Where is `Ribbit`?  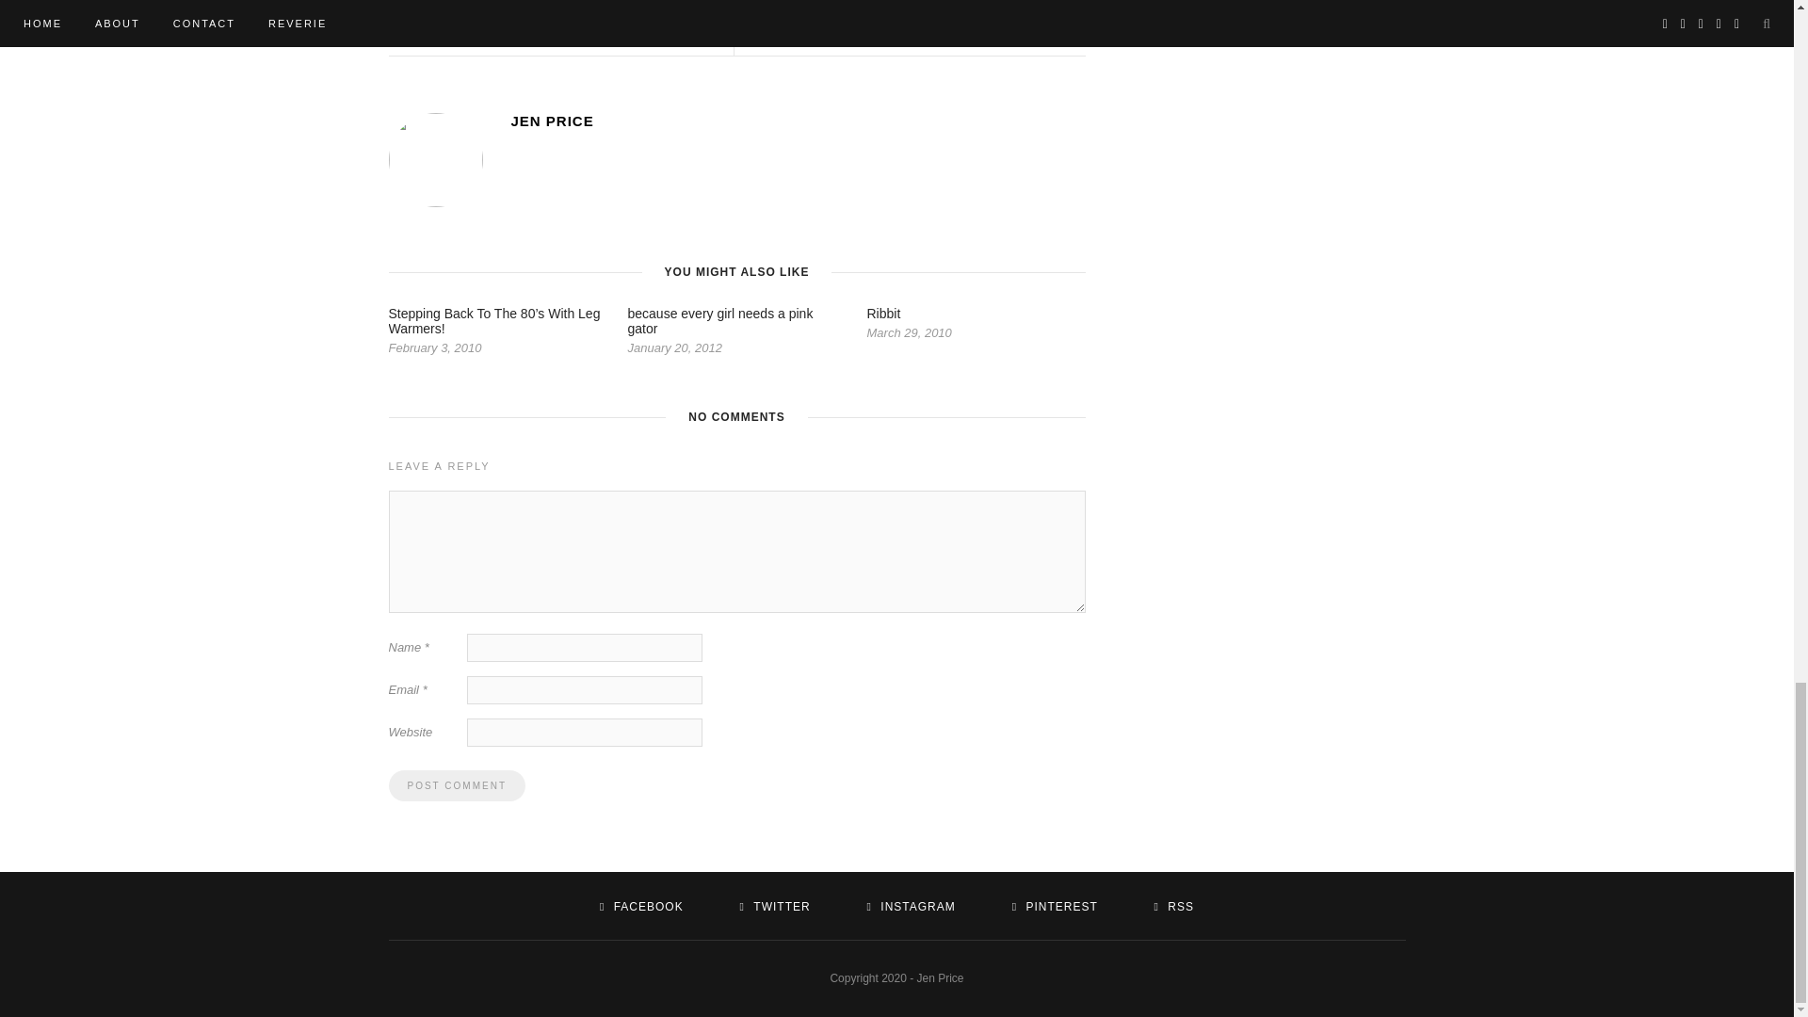
Ribbit is located at coordinates (883, 314).